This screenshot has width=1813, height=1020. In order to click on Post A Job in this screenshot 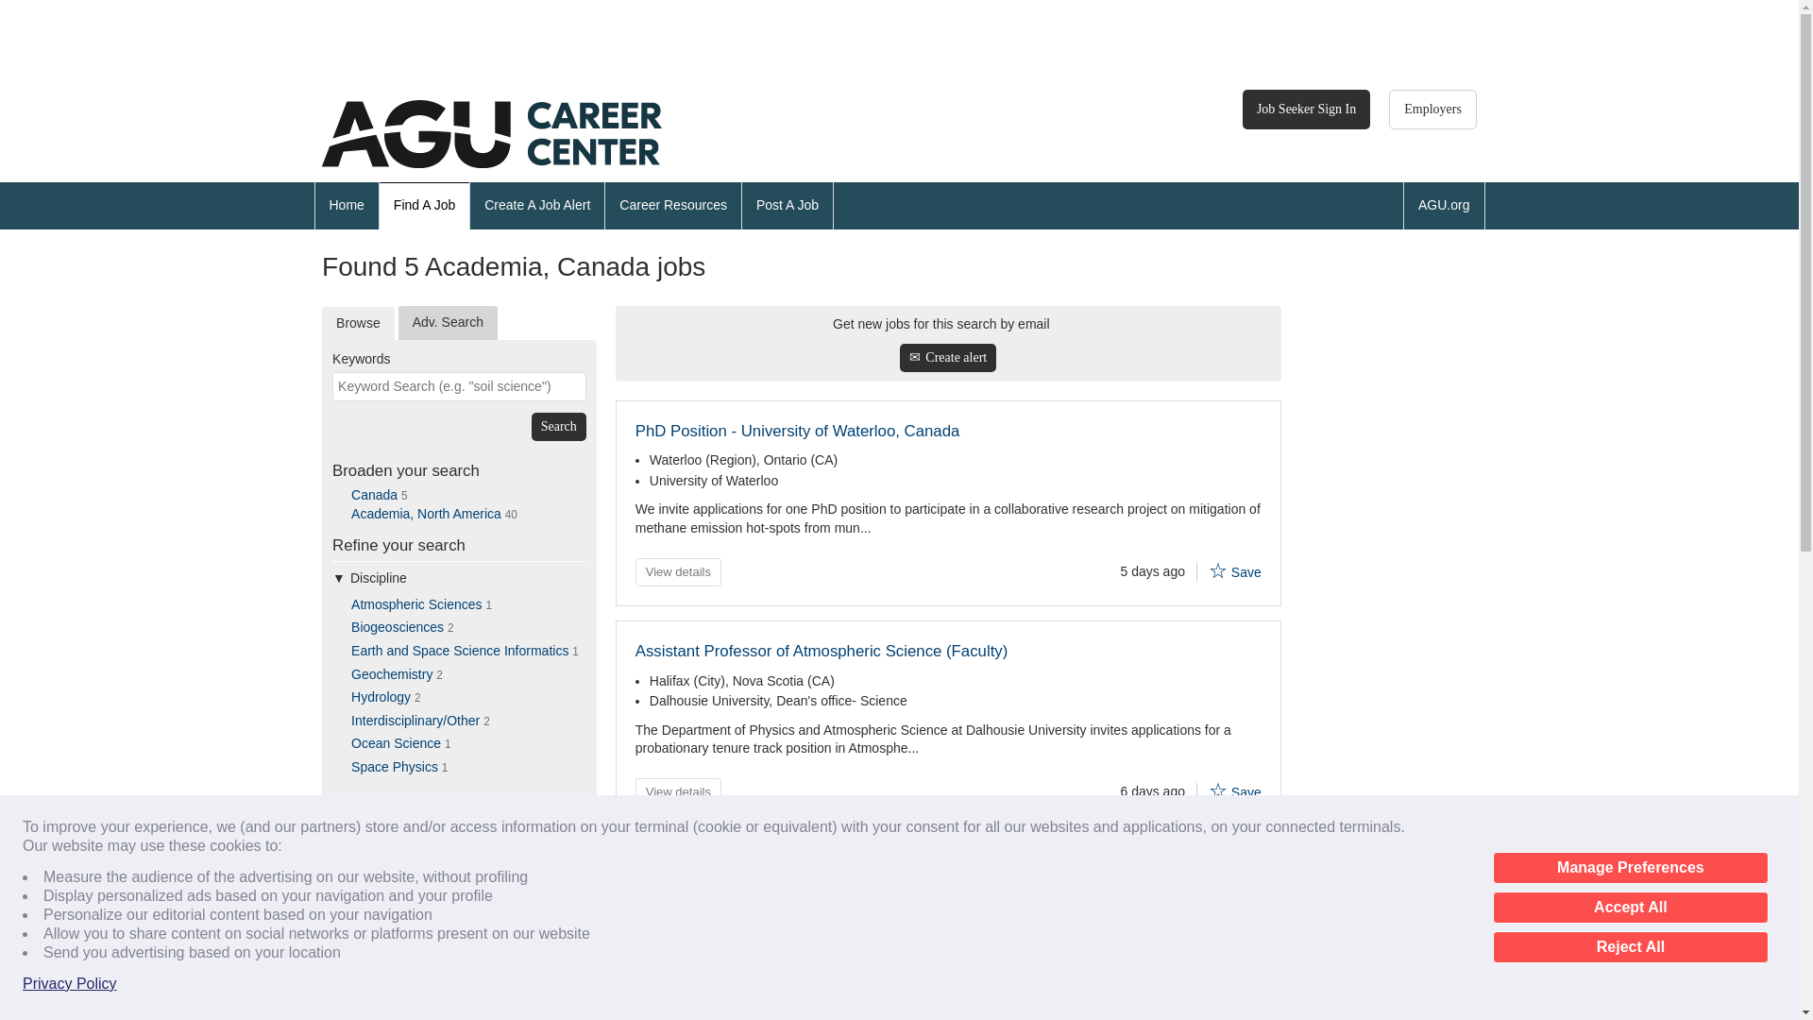, I will do `click(787, 206)`.